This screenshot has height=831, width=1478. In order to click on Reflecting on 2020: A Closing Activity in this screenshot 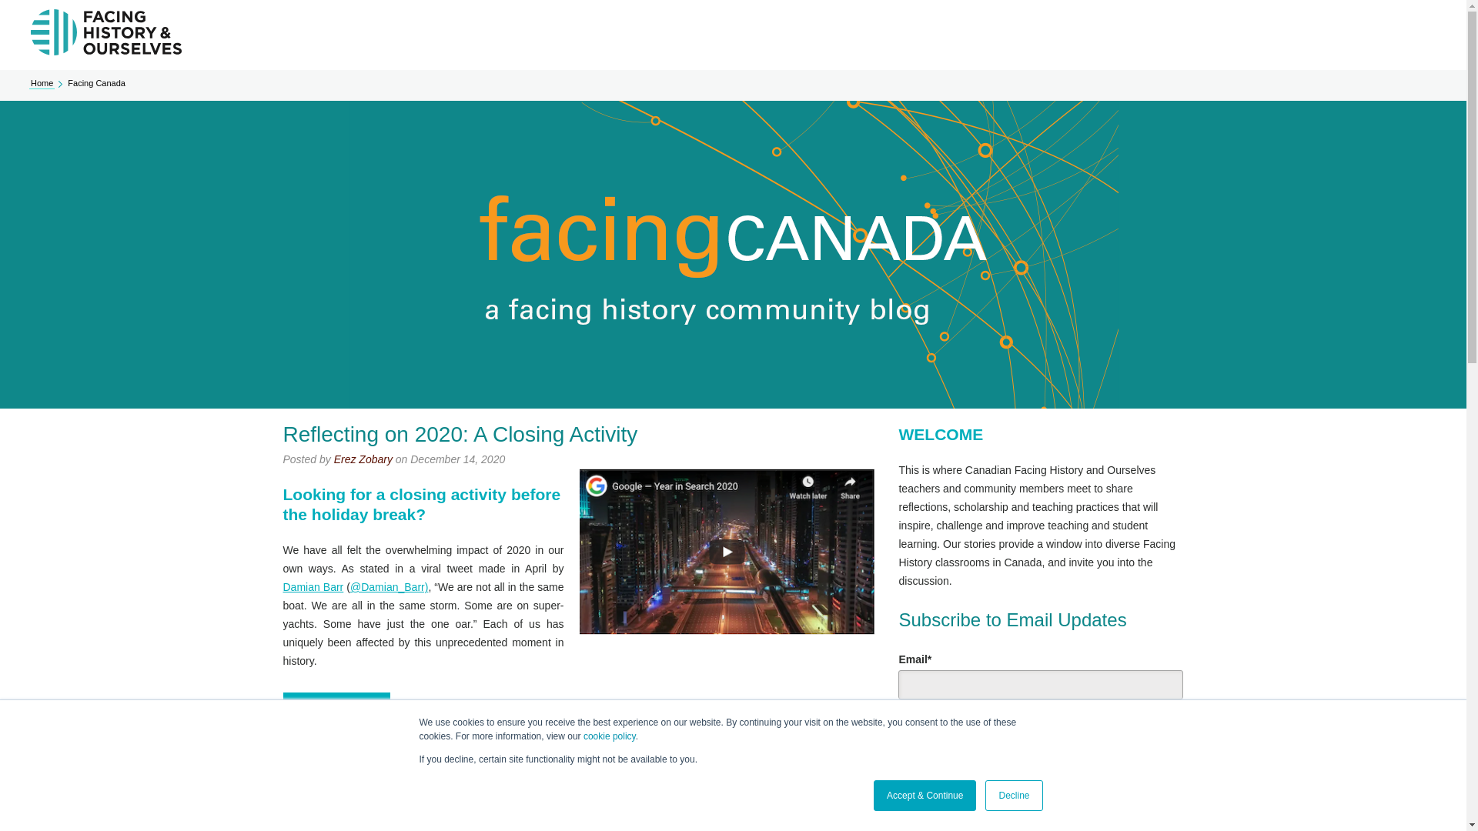, I will do `click(460, 434)`.